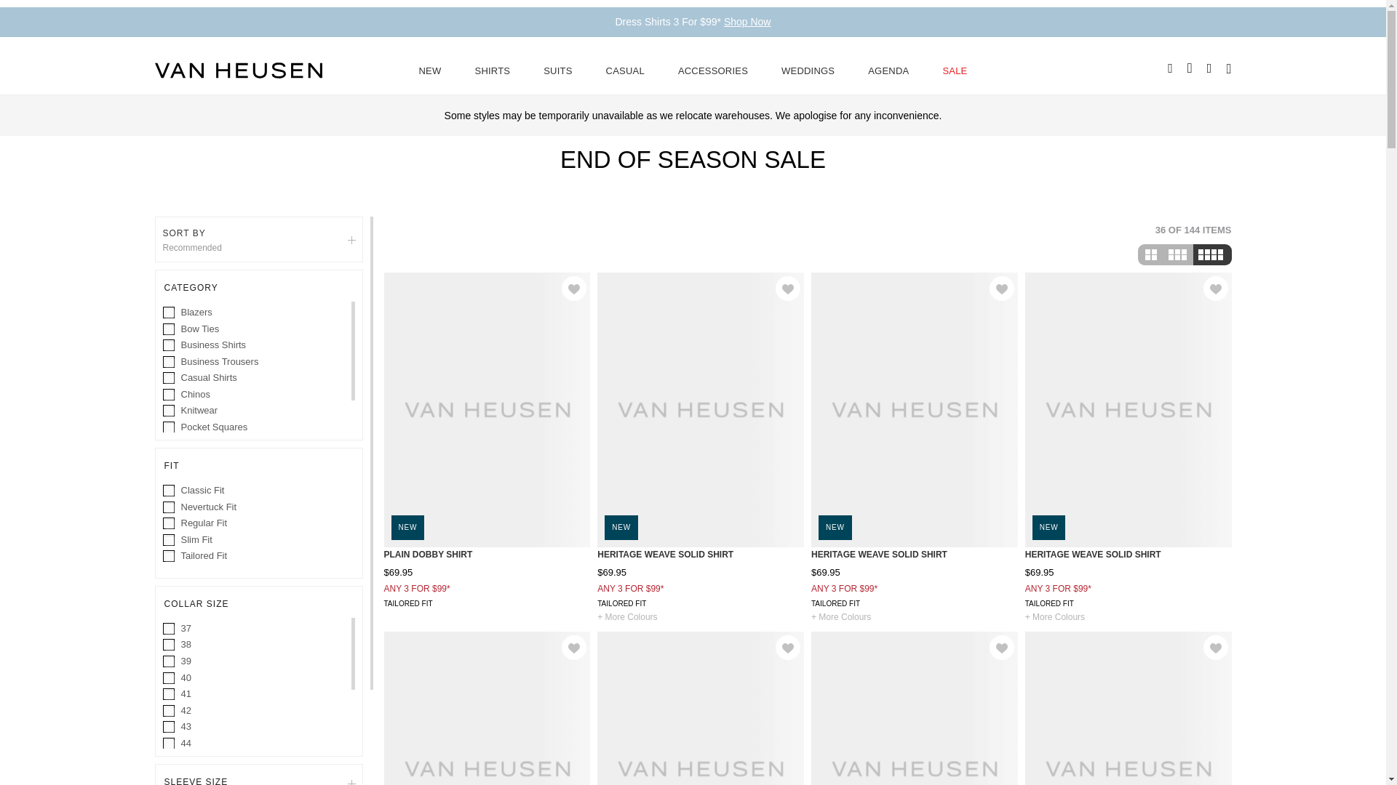 The width and height of the screenshot is (1397, 785). What do you see at coordinates (430, 70) in the screenshot?
I see `NEW` at bounding box center [430, 70].